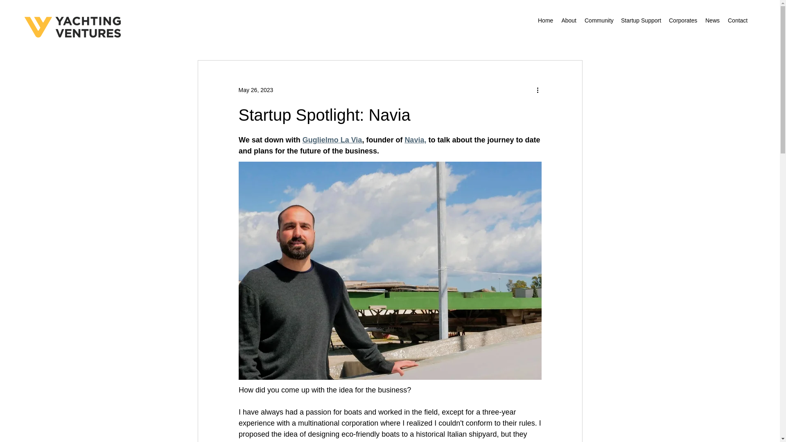  What do you see at coordinates (415, 140) in the screenshot?
I see `Navia,` at bounding box center [415, 140].